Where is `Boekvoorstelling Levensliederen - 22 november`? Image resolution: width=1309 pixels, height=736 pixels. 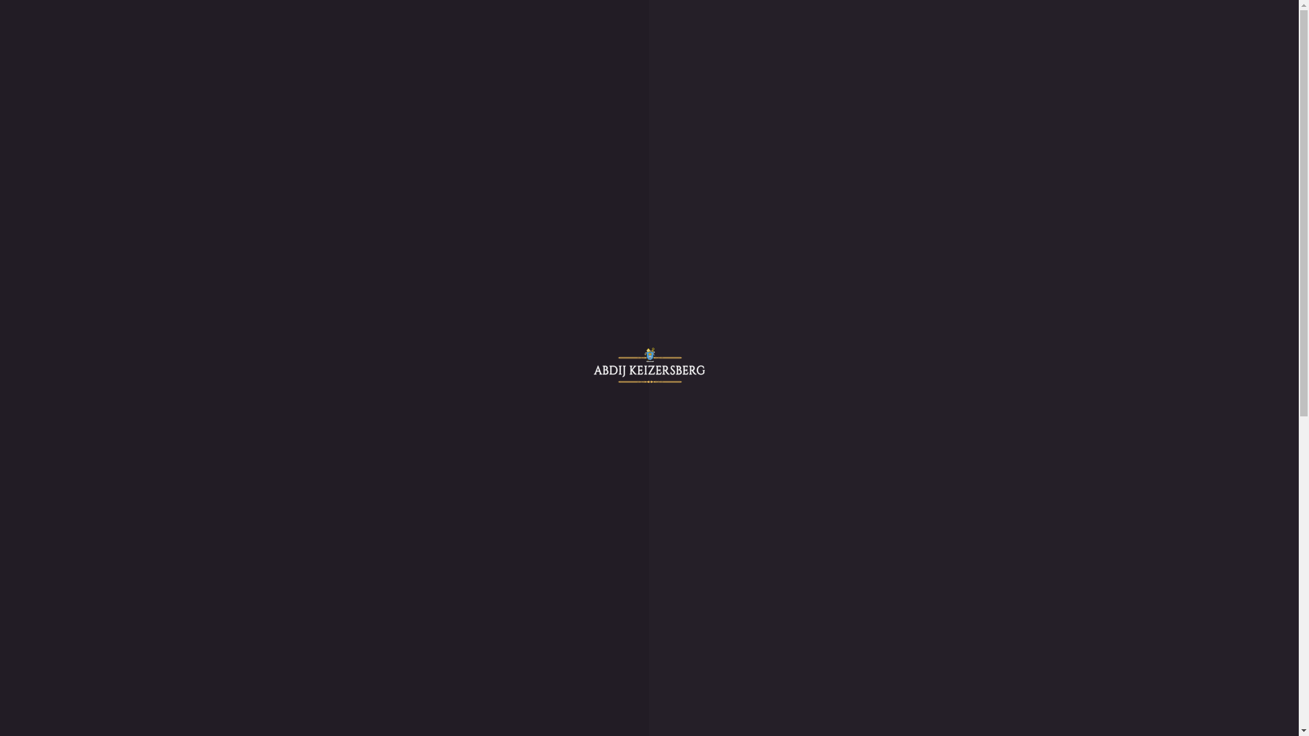 Boekvoorstelling Levensliederen - 22 november is located at coordinates (165, 493).